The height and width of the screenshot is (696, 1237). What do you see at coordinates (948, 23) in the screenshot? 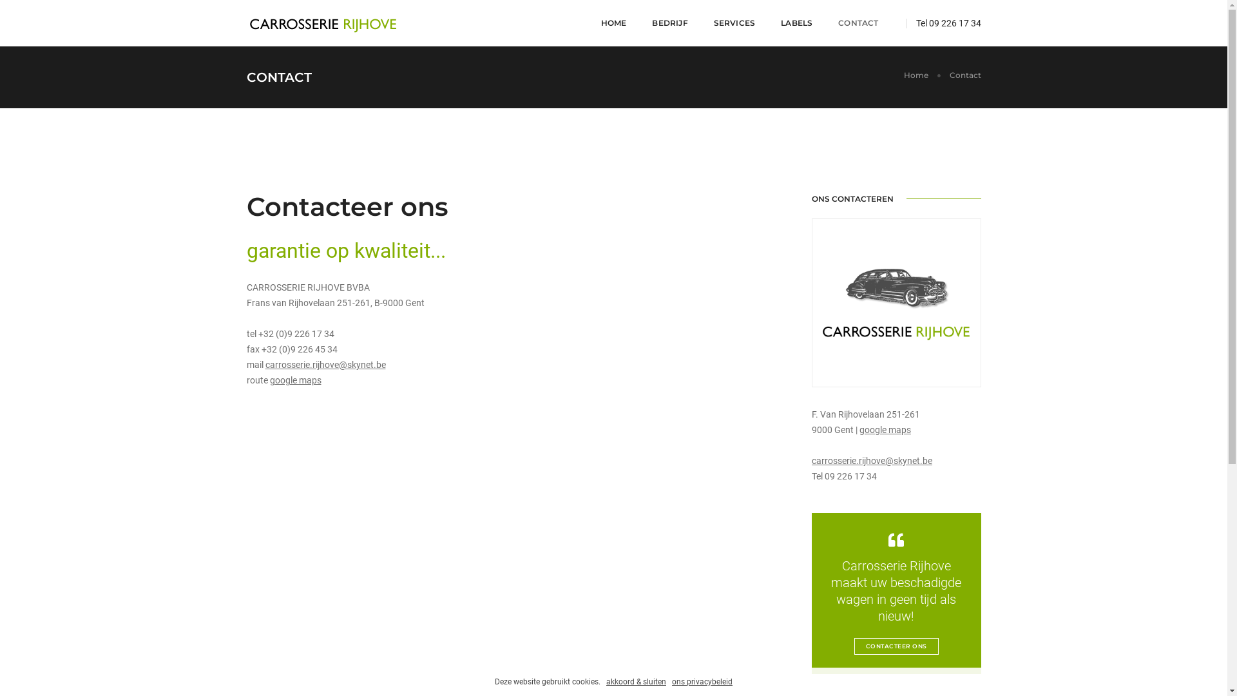
I see `Tel 09 226 17 34` at bounding box center [948, 23].